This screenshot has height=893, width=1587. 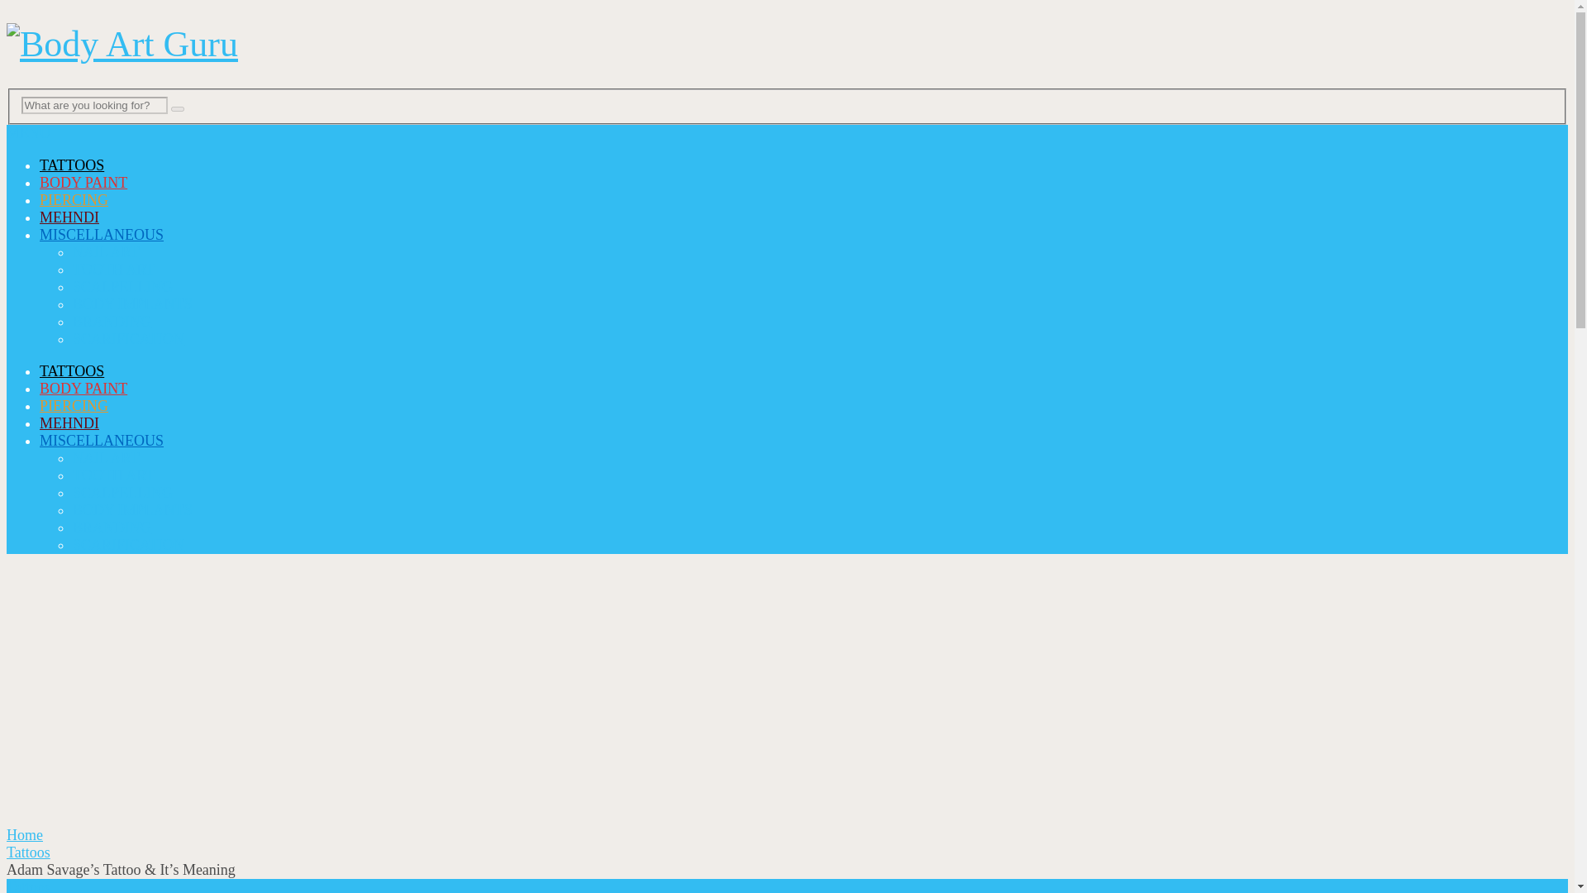 I want to click on MEHNDI, so click(x=69, y=423).